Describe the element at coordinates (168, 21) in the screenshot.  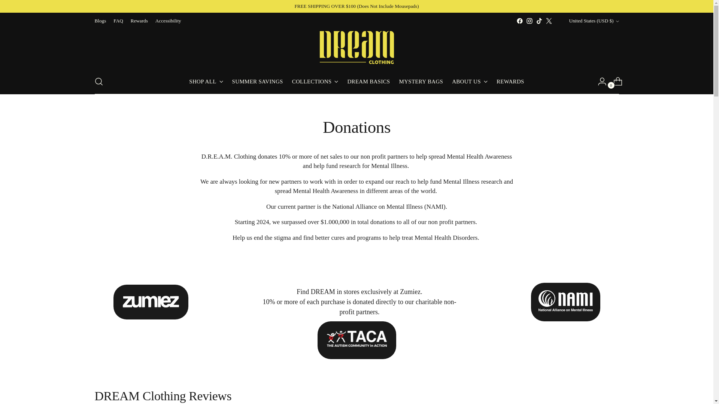
I see `Accessibility` at that location.